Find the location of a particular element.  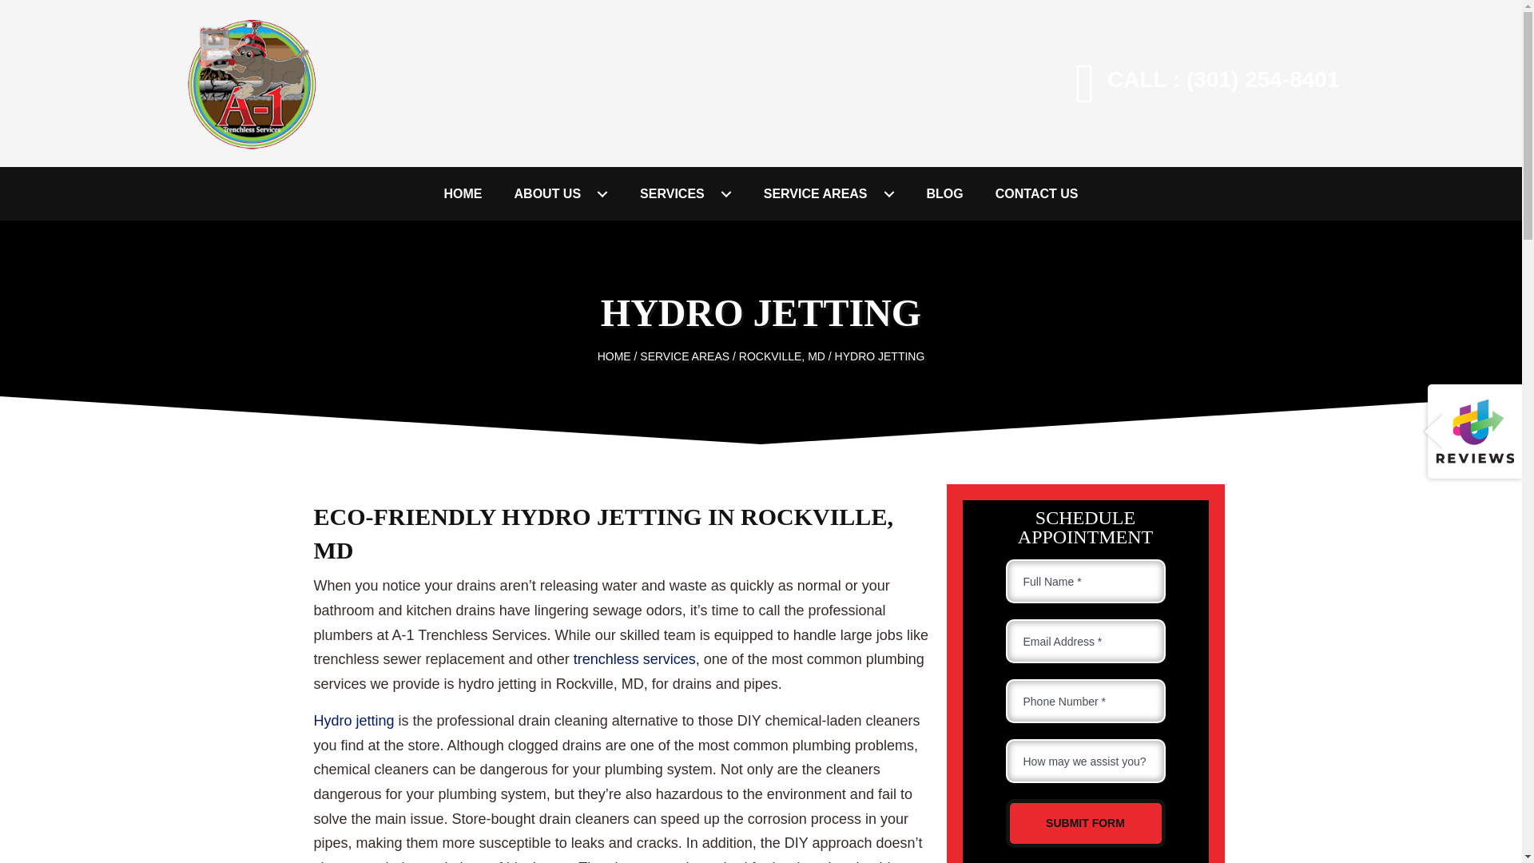

Submit Form is located at coordinates (1084, 823).